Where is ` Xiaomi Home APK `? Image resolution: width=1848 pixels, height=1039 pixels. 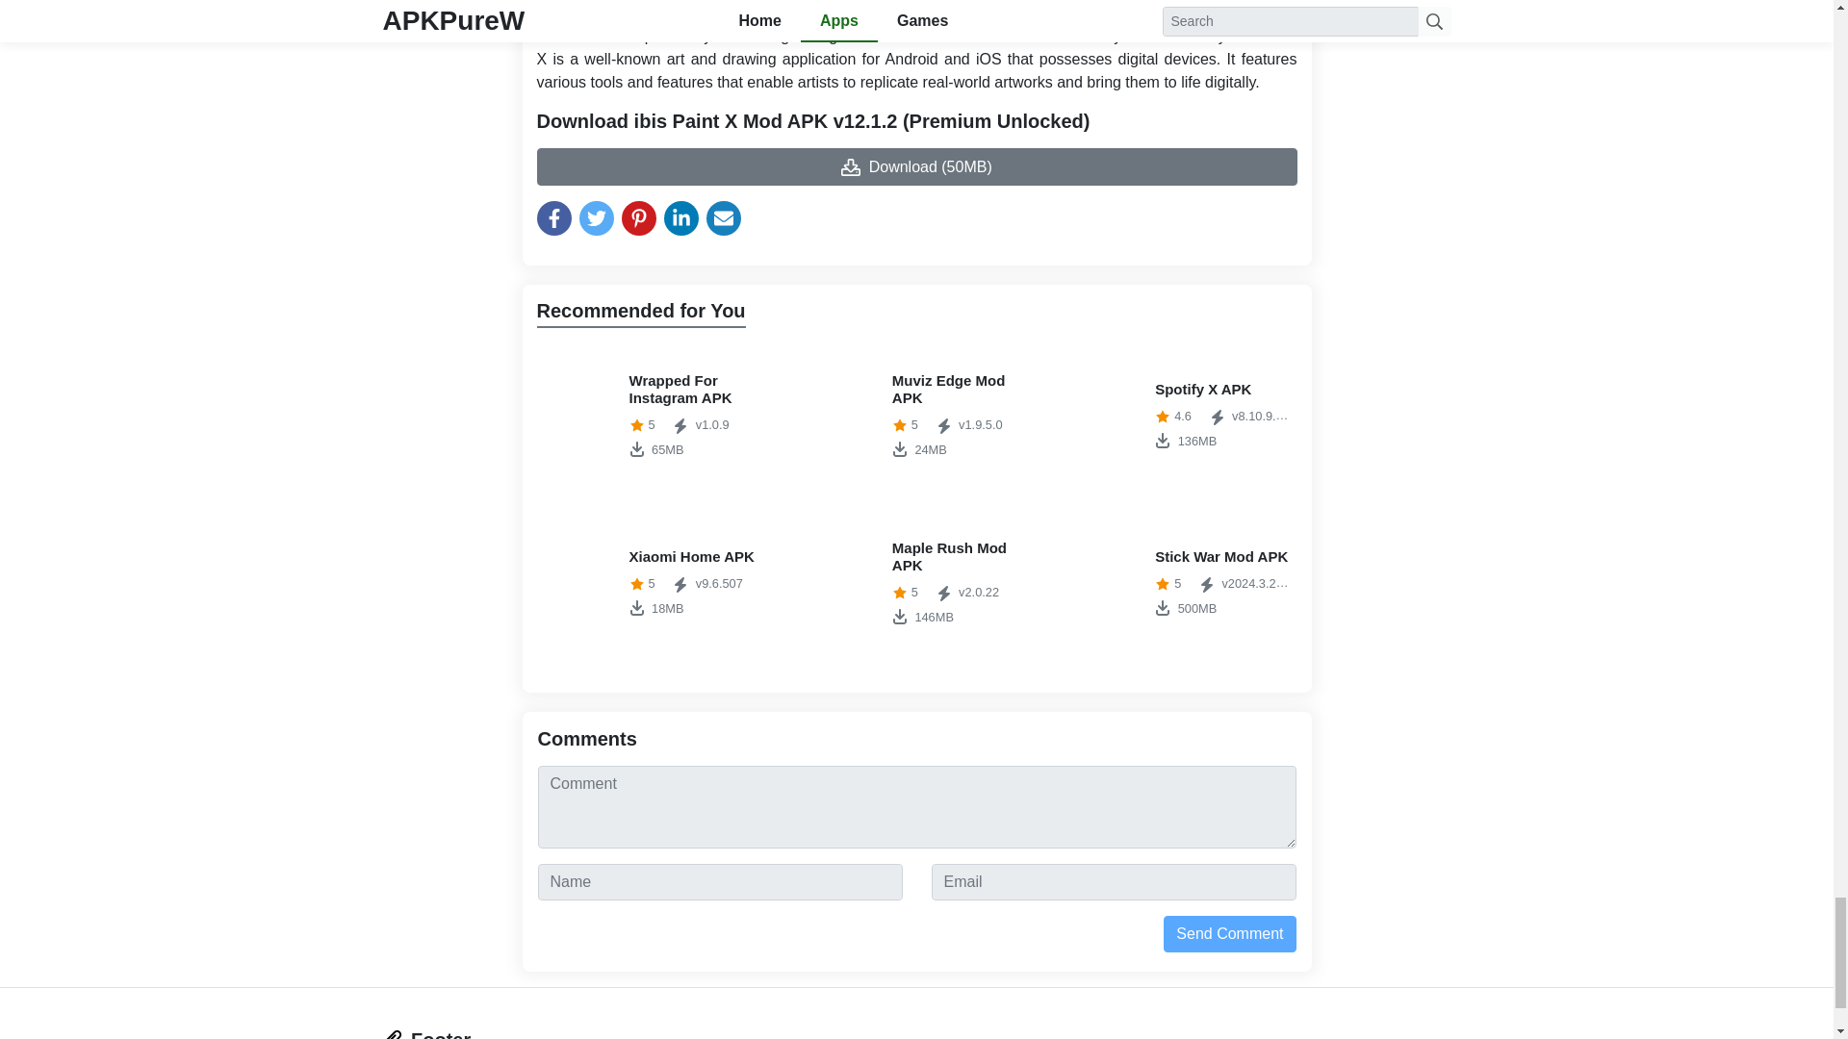  Xiaomi Home APK  is located at coordinates (1180, 583).